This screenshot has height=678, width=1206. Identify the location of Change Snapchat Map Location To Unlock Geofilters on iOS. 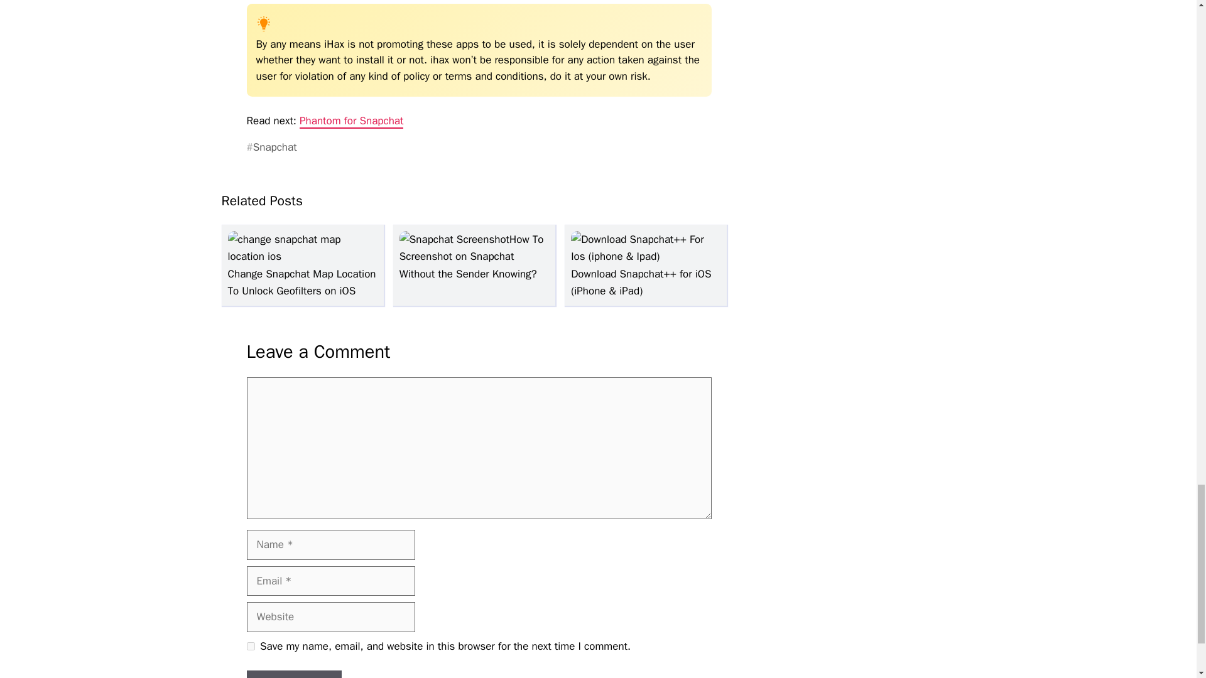
(301, 274).